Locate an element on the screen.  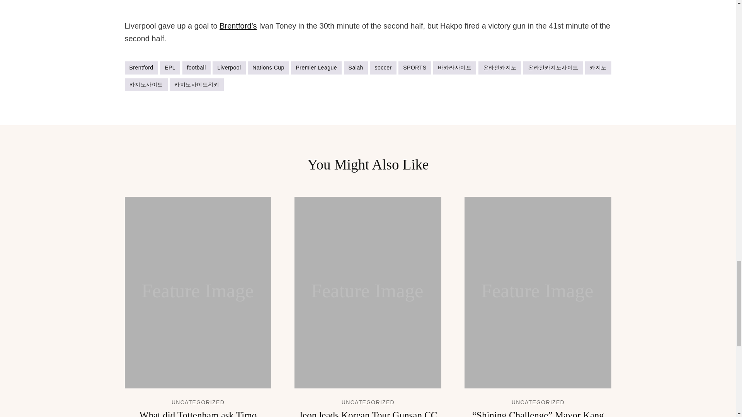
UNCATEGORIZED is located at coordinates (198, 402).